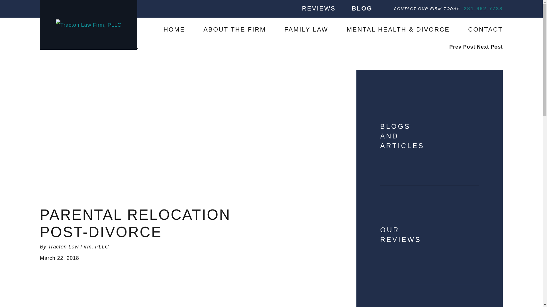 This screenshot has height=307, width=547. Describe the element at coordinates (174, 30) in the screenshot. I see `HOME` at that location.